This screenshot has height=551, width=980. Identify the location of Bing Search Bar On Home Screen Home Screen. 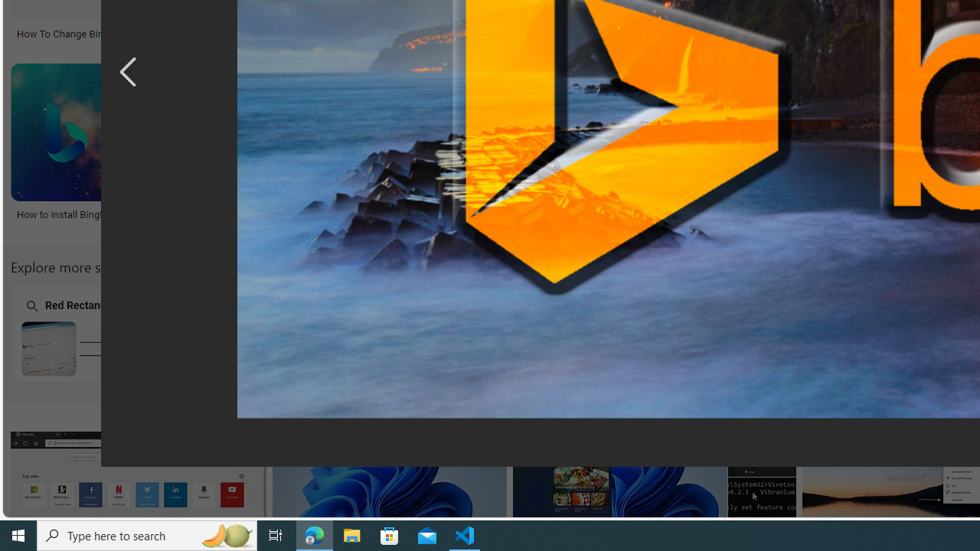
(694, 333).